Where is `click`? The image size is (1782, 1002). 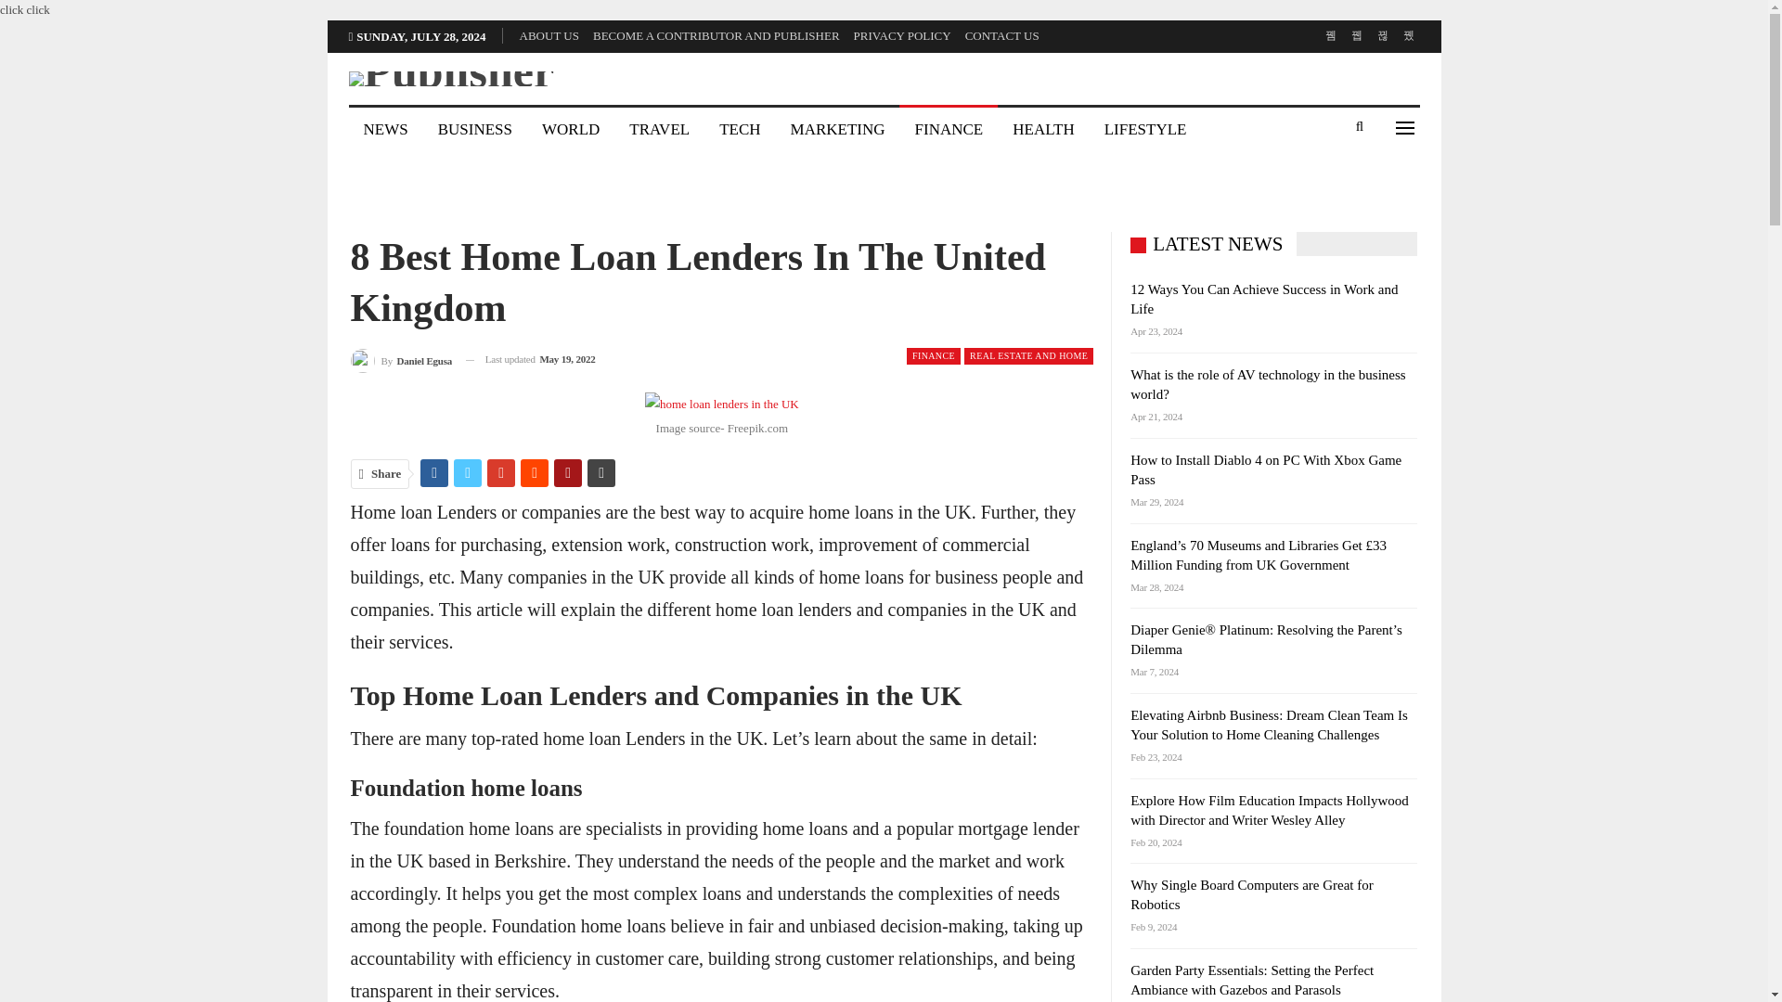
click is located at coordinates (12, 11).